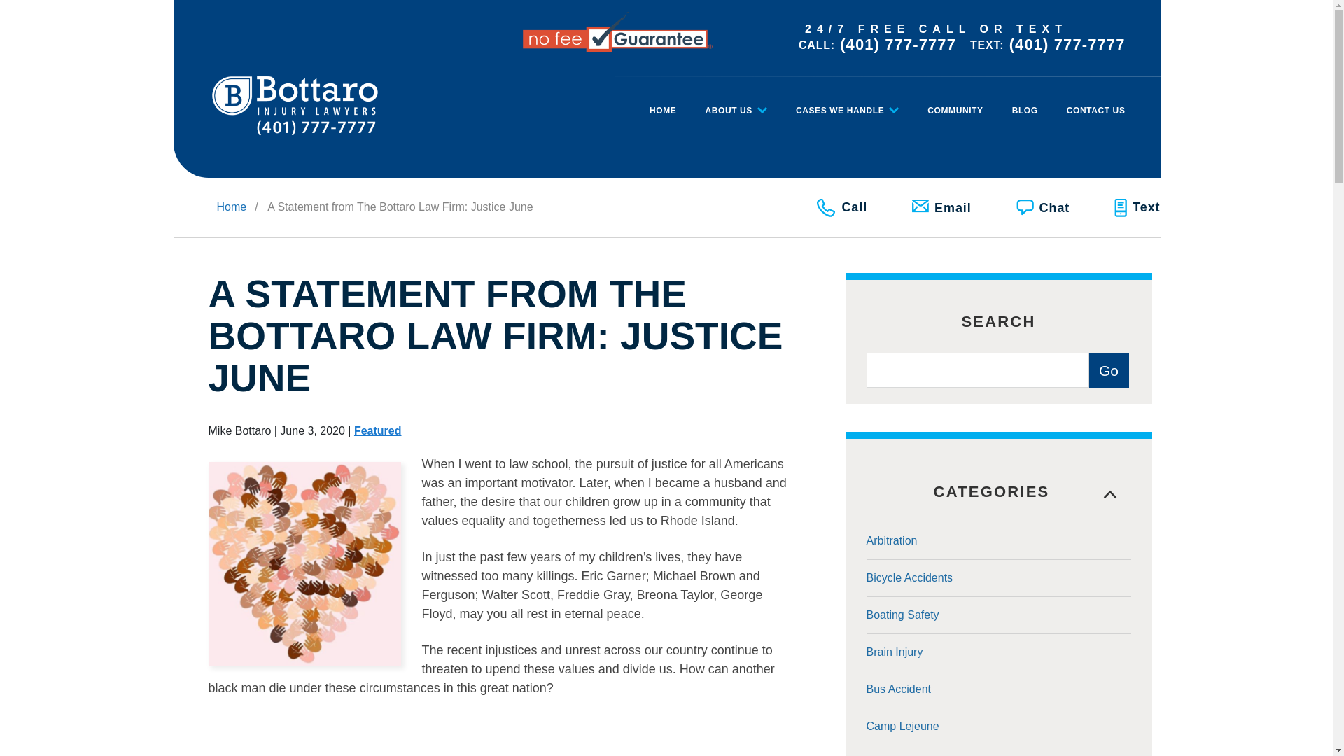 The image size is (1344, 756). Describe the element at coordinates (955, 104) in the screenshot. I see `Community` at that location.